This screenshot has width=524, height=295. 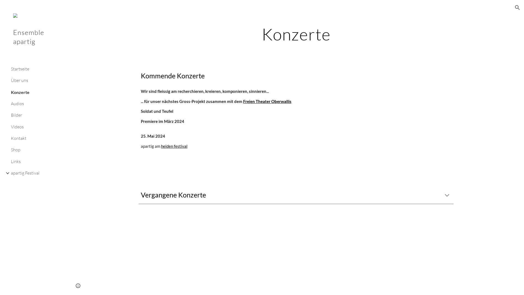 What do you see at coordinates (267, 102) in the screenshot?
I see `Freien Theater Oberwallis` at bounding box center [267, 102].